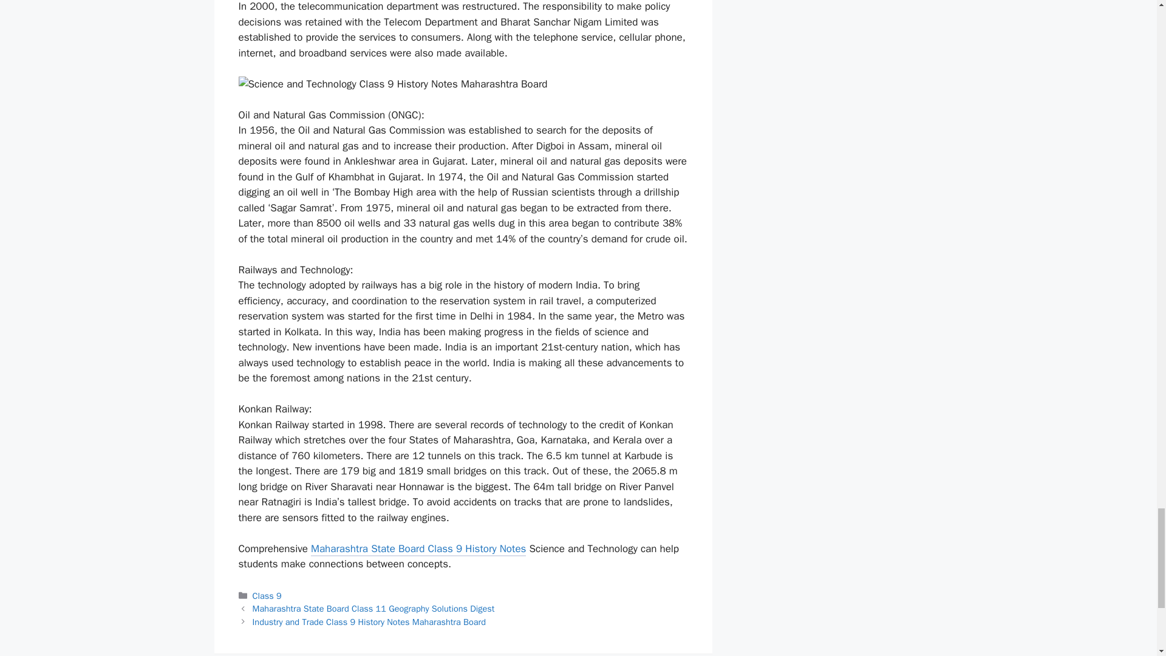 The width and height of the screenshot is (1166, 656). What do you see at coordinates (373, 608) in the screenshot?
I see `Maharashtra State Board Class 11 Geography Solutions Digest` at bounding box center [373, 608].